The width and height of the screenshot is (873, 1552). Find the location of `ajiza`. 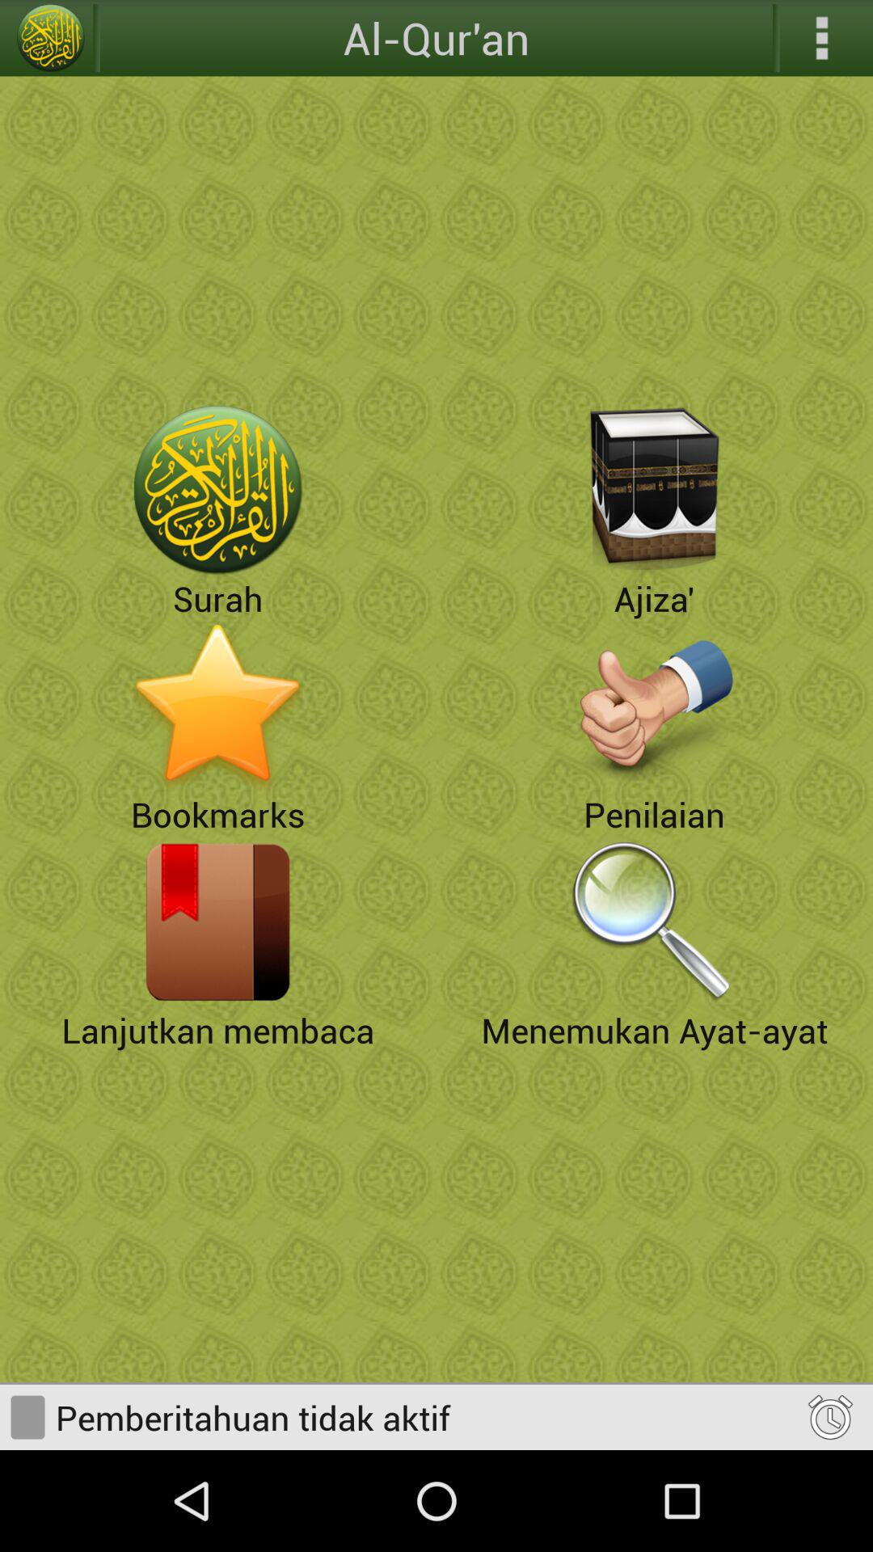

ajiza is located at coordinates (655, 490).